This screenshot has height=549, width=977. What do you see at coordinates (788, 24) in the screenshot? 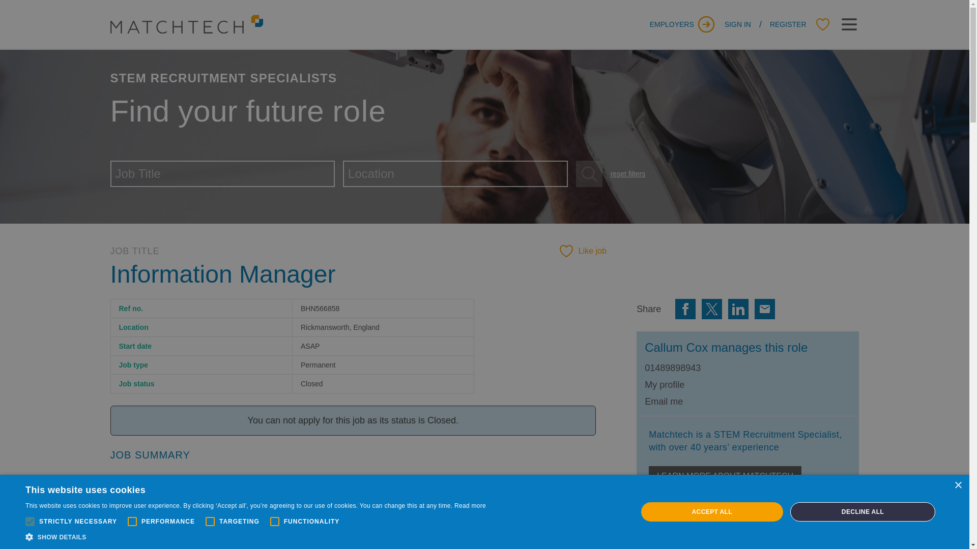
I see `REGISTER` at bounding box center [788, 24].